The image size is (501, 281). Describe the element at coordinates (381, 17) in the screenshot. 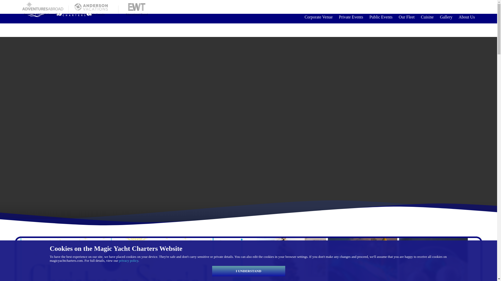

I see `Public Events` at that location.